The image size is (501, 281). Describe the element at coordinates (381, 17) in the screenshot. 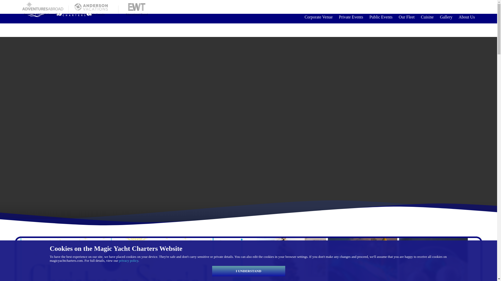

I see `Public Events` at that location.